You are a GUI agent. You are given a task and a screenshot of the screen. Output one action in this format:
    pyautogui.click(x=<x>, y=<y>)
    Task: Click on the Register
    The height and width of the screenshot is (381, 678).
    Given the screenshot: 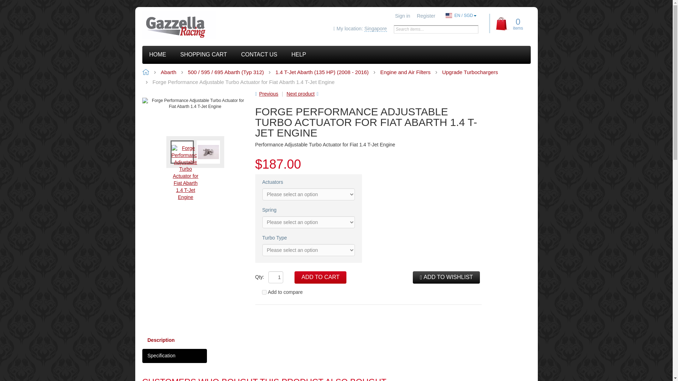 What is the action you would take?
    pyautogui.click(x=426, y=16)
    